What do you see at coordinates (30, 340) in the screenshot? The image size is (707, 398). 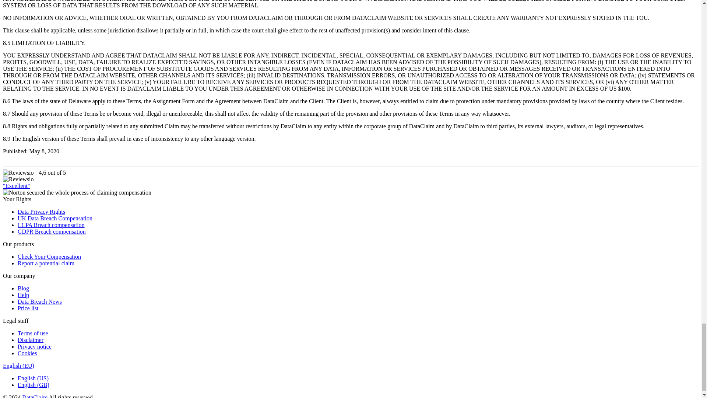 I see `Disclaimer` at bounding box center [30, 340].